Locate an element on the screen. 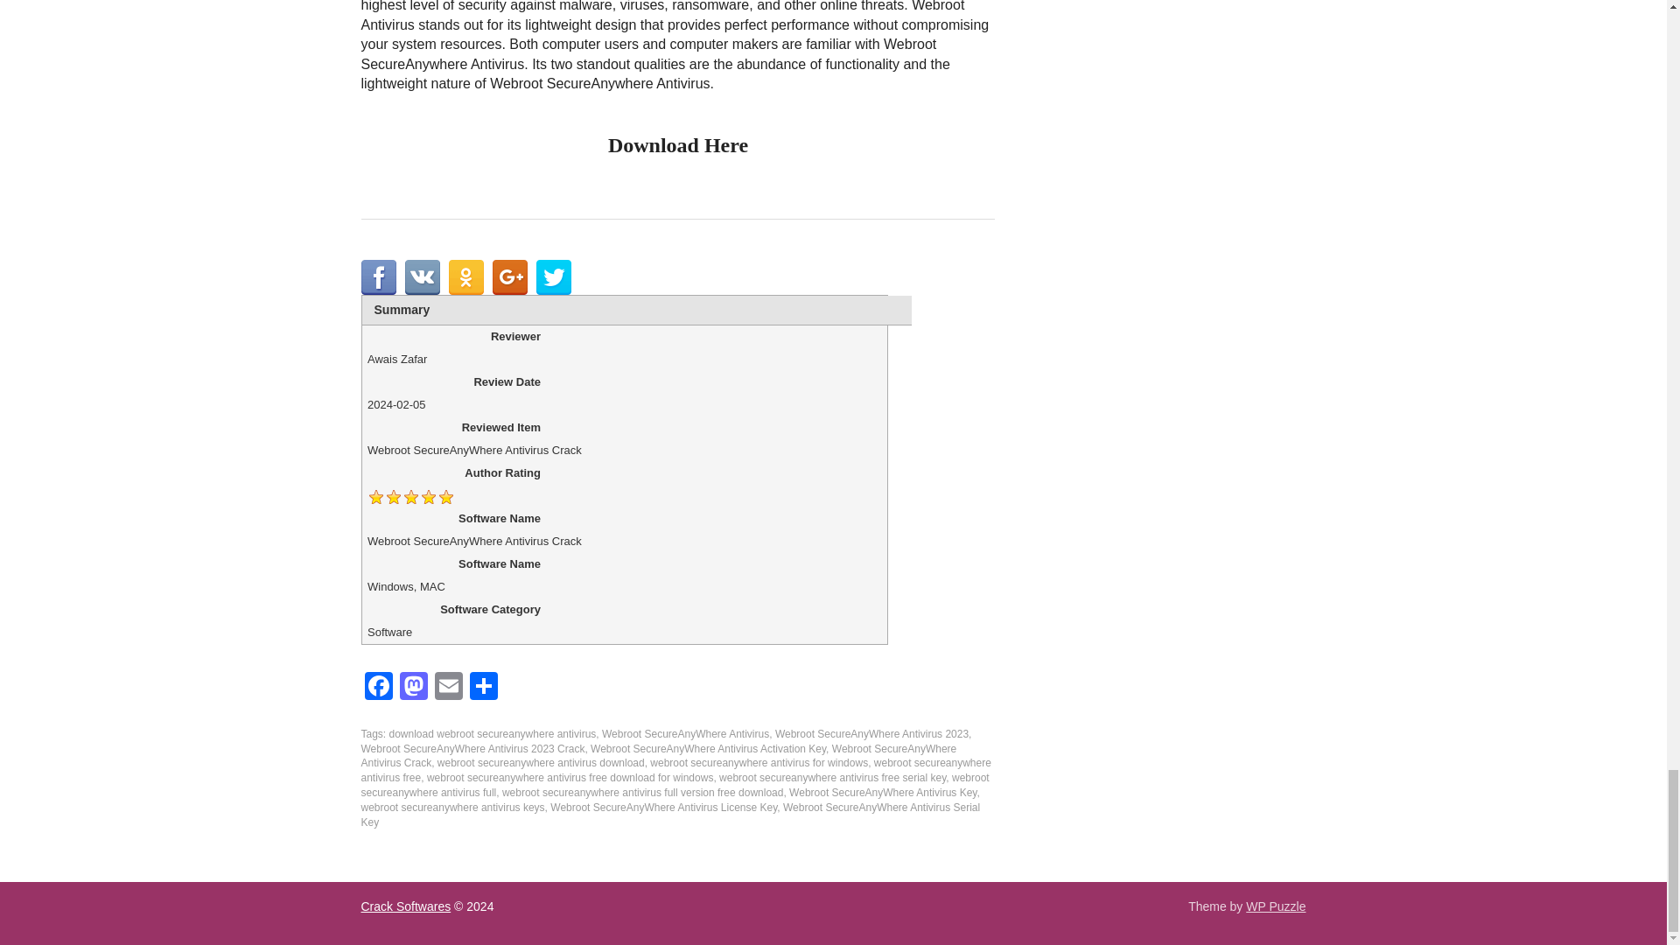  Share in VK is located at coordinates (422, 276).